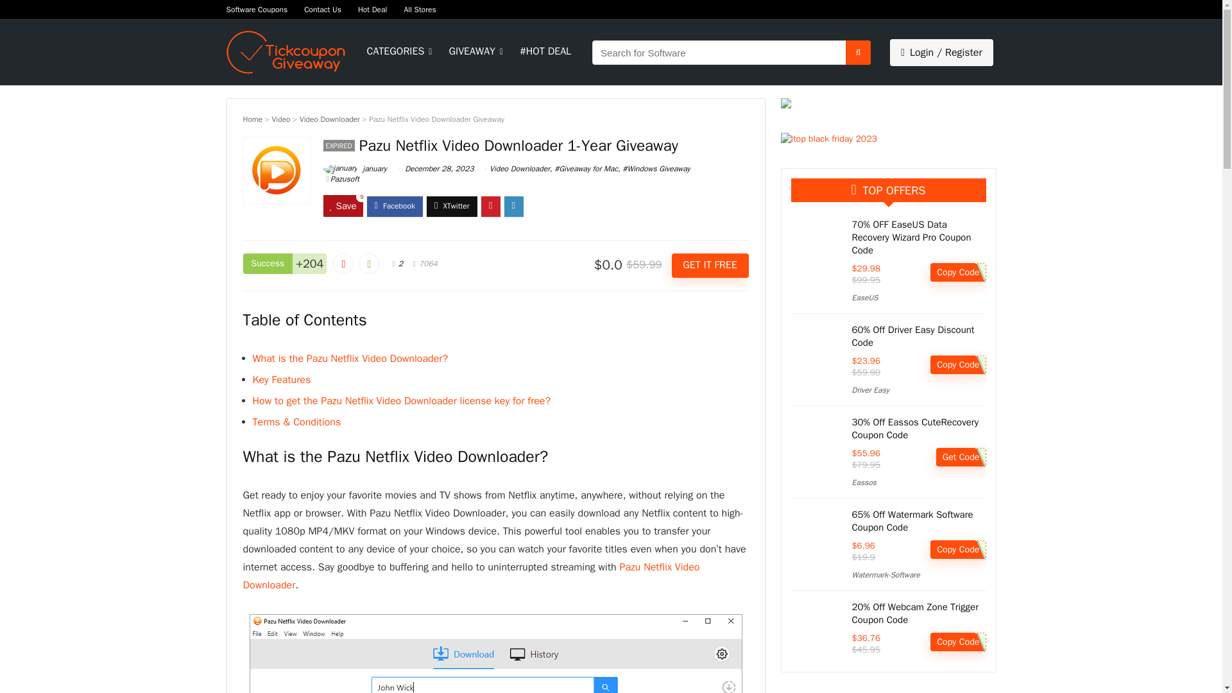 This screenshot has height=693, width=1232. I want to click on GET IT FREE, so click(710, 266).